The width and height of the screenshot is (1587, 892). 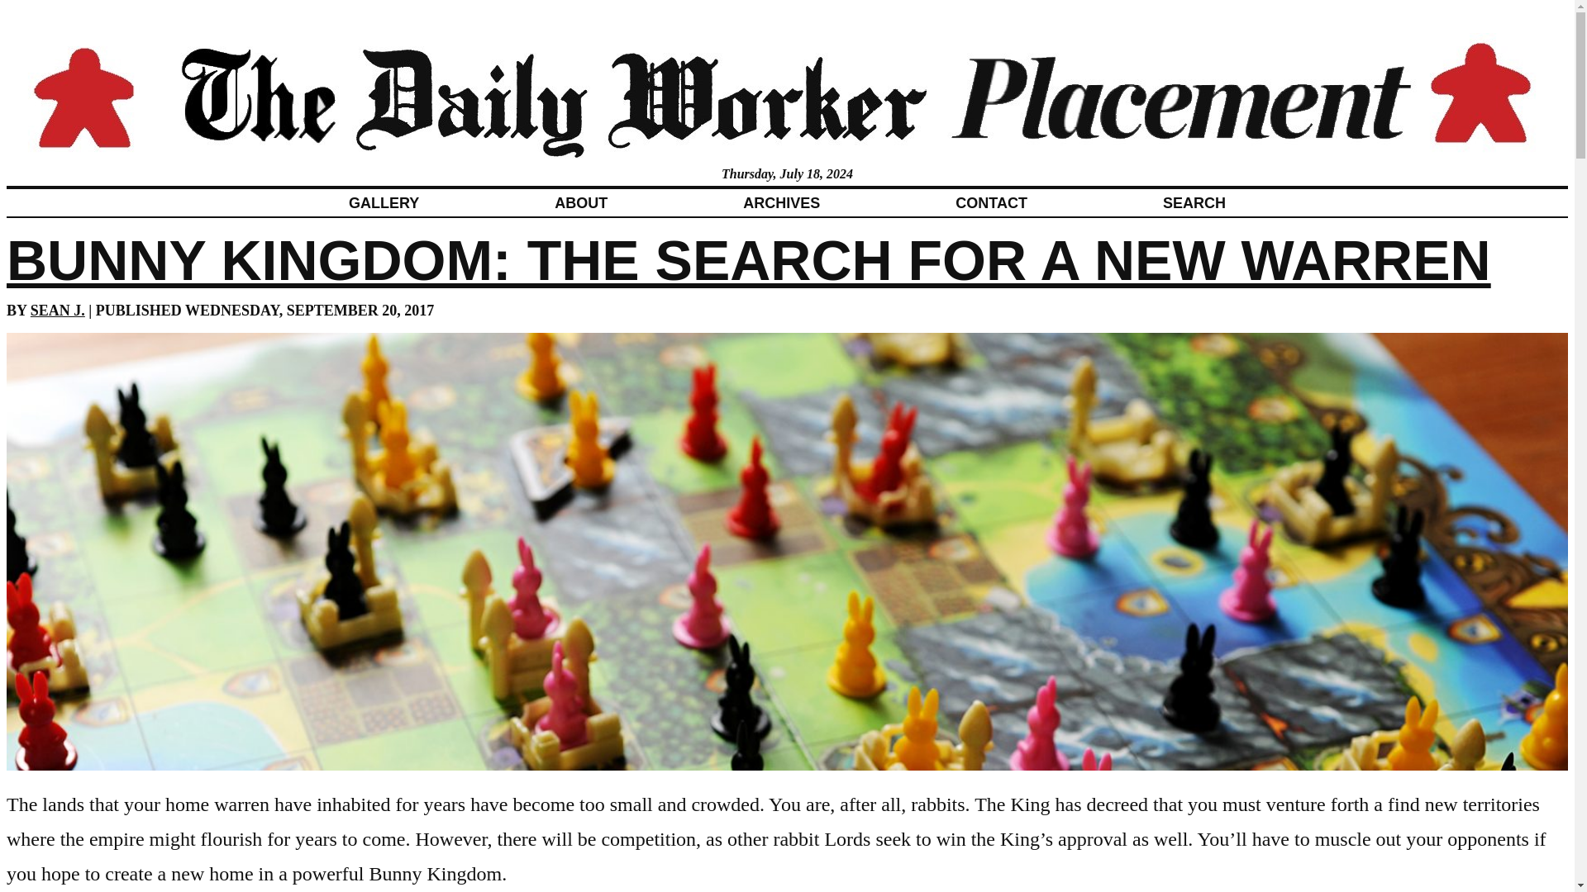 What do you see at coordinates (781, 202) in the screenshot?
I see `ARCHIVES` at bounding box center [781, 202].